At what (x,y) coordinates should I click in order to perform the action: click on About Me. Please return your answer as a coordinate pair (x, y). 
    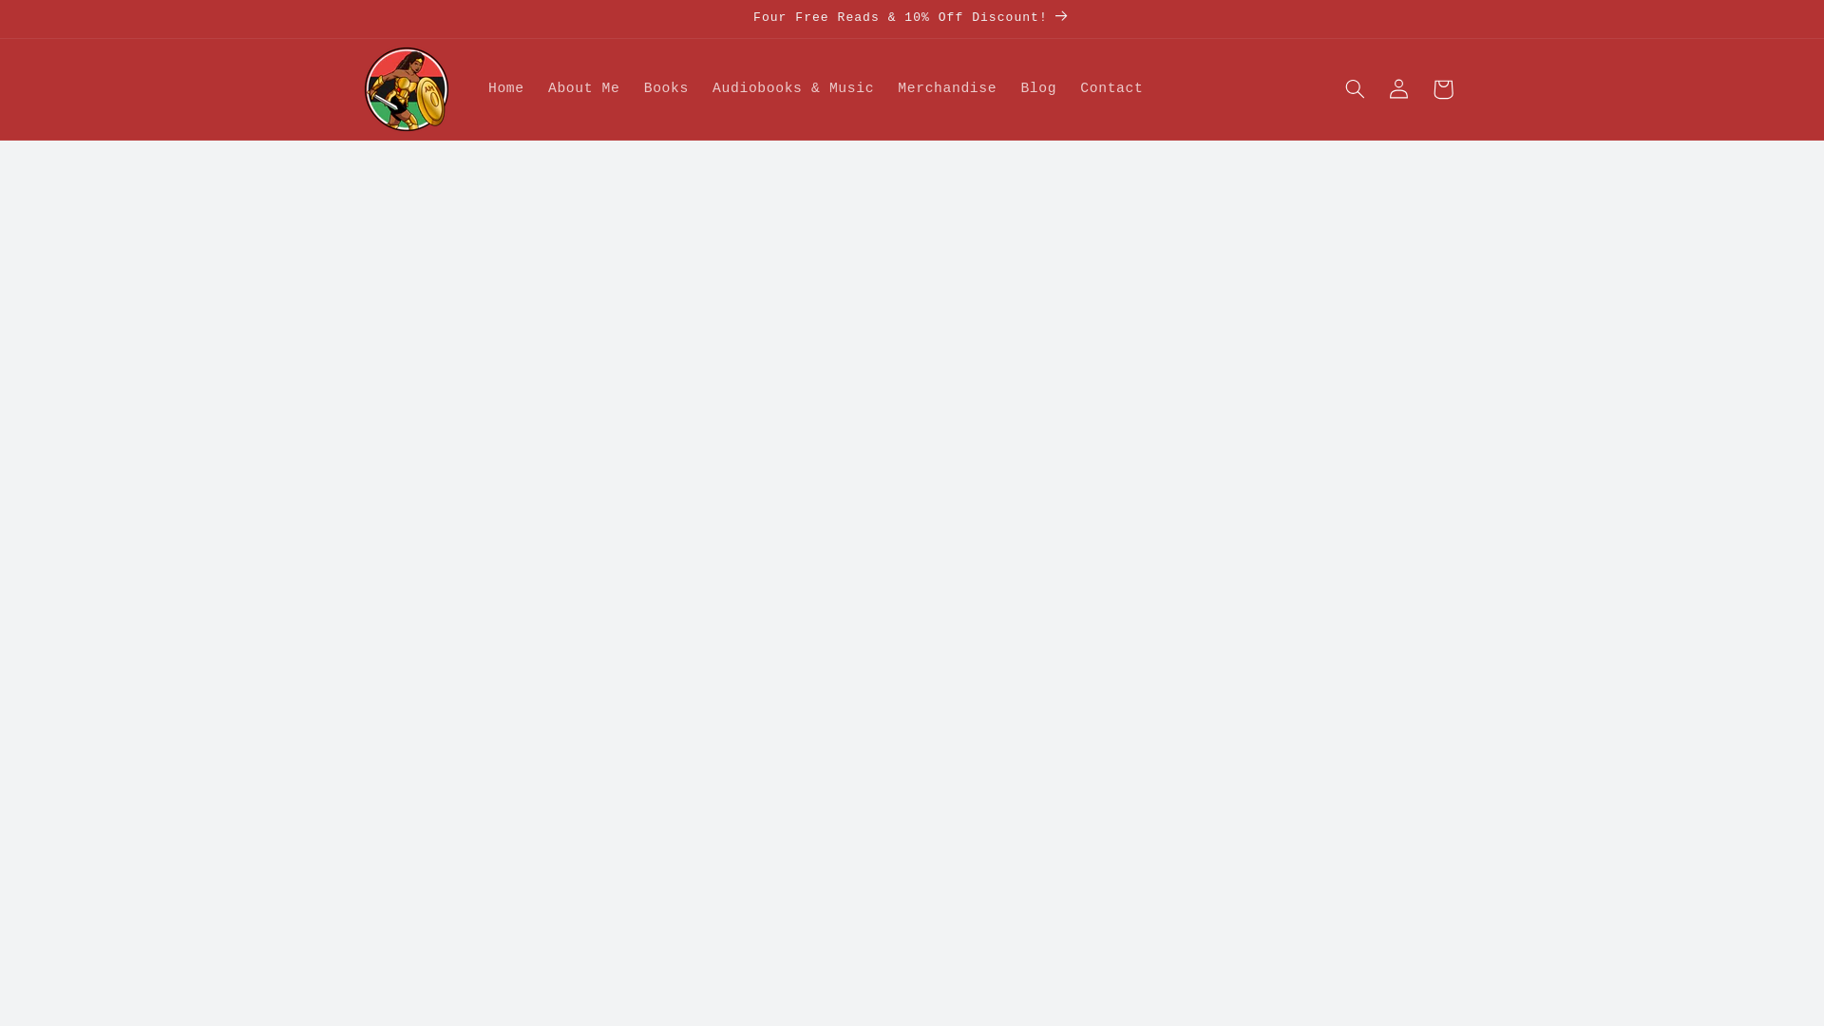
    Looking at the image, I should click on (583, 89).